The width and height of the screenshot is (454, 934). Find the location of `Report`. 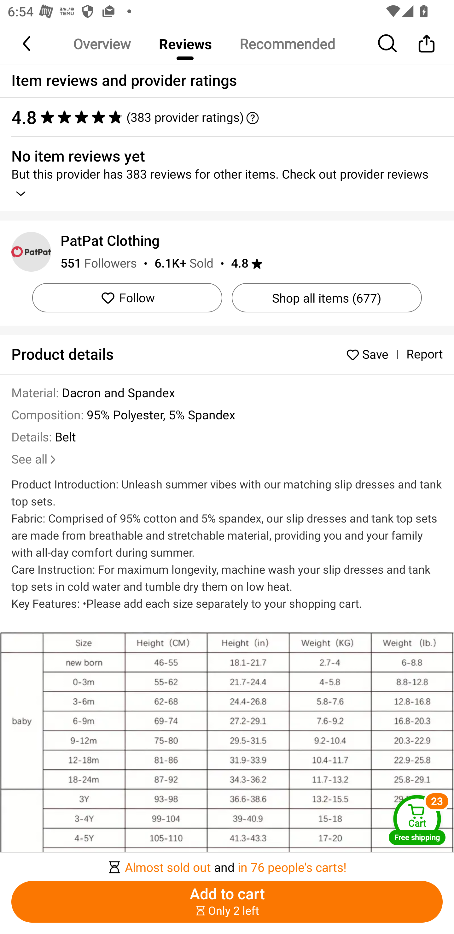

Report is located at coordinates (424, 354).